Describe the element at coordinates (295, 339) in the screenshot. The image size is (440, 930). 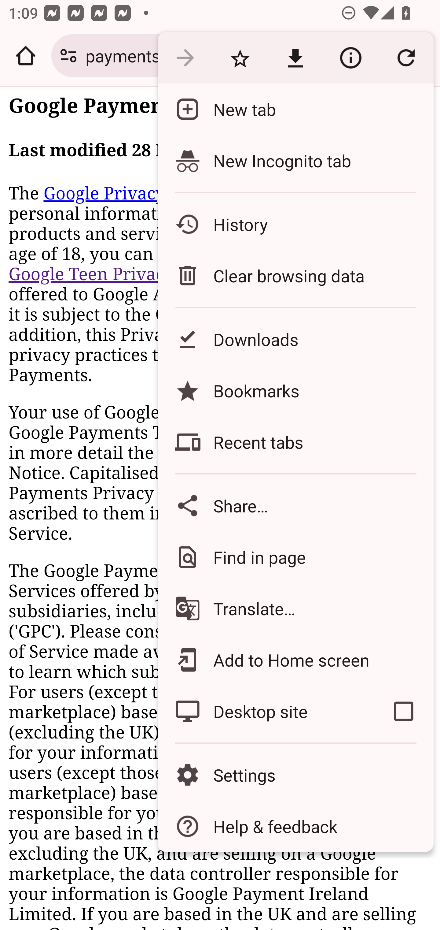
I see `Downloads` at that location.